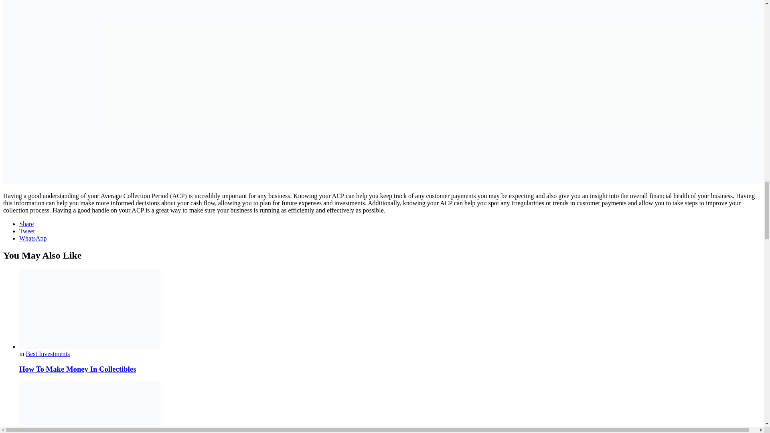  Describe the element at coordinates (27, 231) in the screenshot. I see `Tweet` at that location.